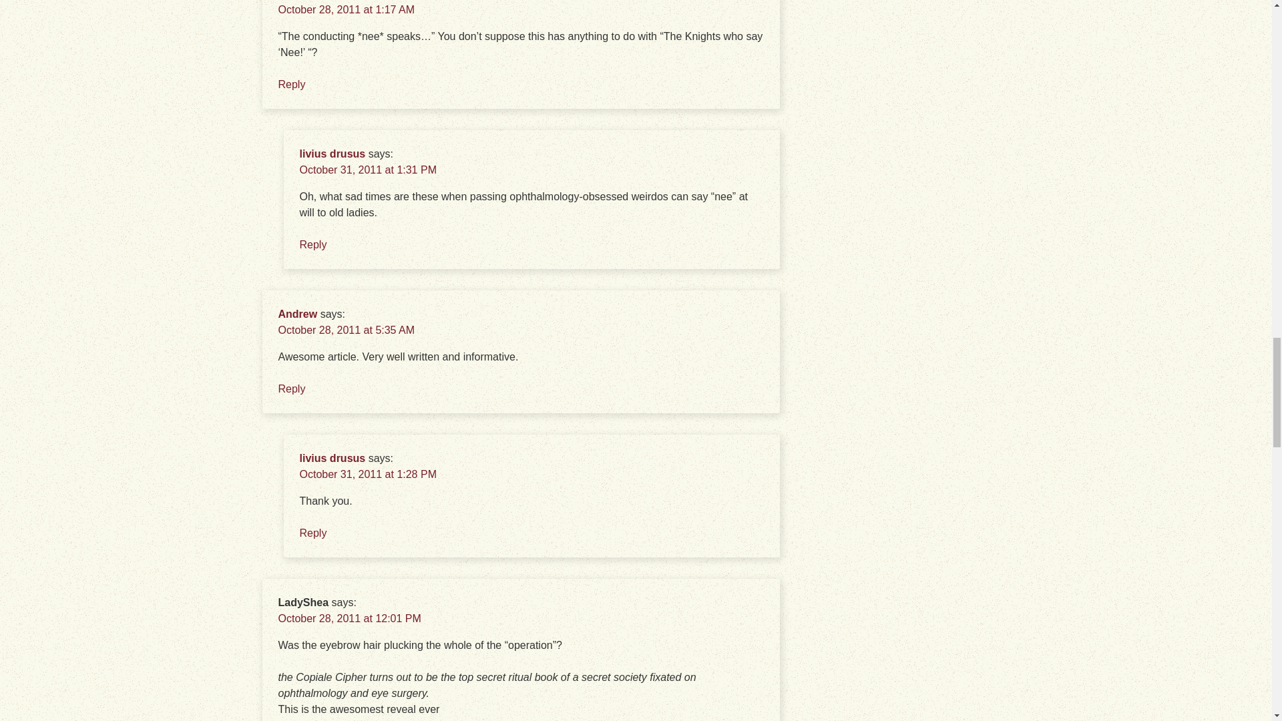 This screenshot has height=721, width=1282. What do you see at coordinates (346, 330) in the screenshot?
I see `October 28, 2011 at 5:35 AM` at bounding box center [346, 330].